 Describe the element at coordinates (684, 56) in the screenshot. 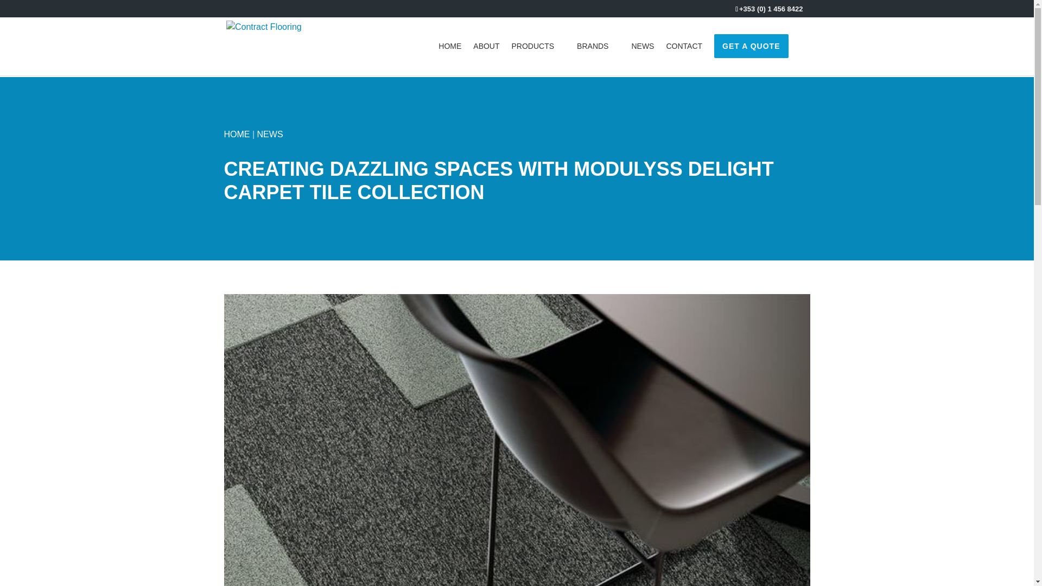

I see `CONTACT` at that location.